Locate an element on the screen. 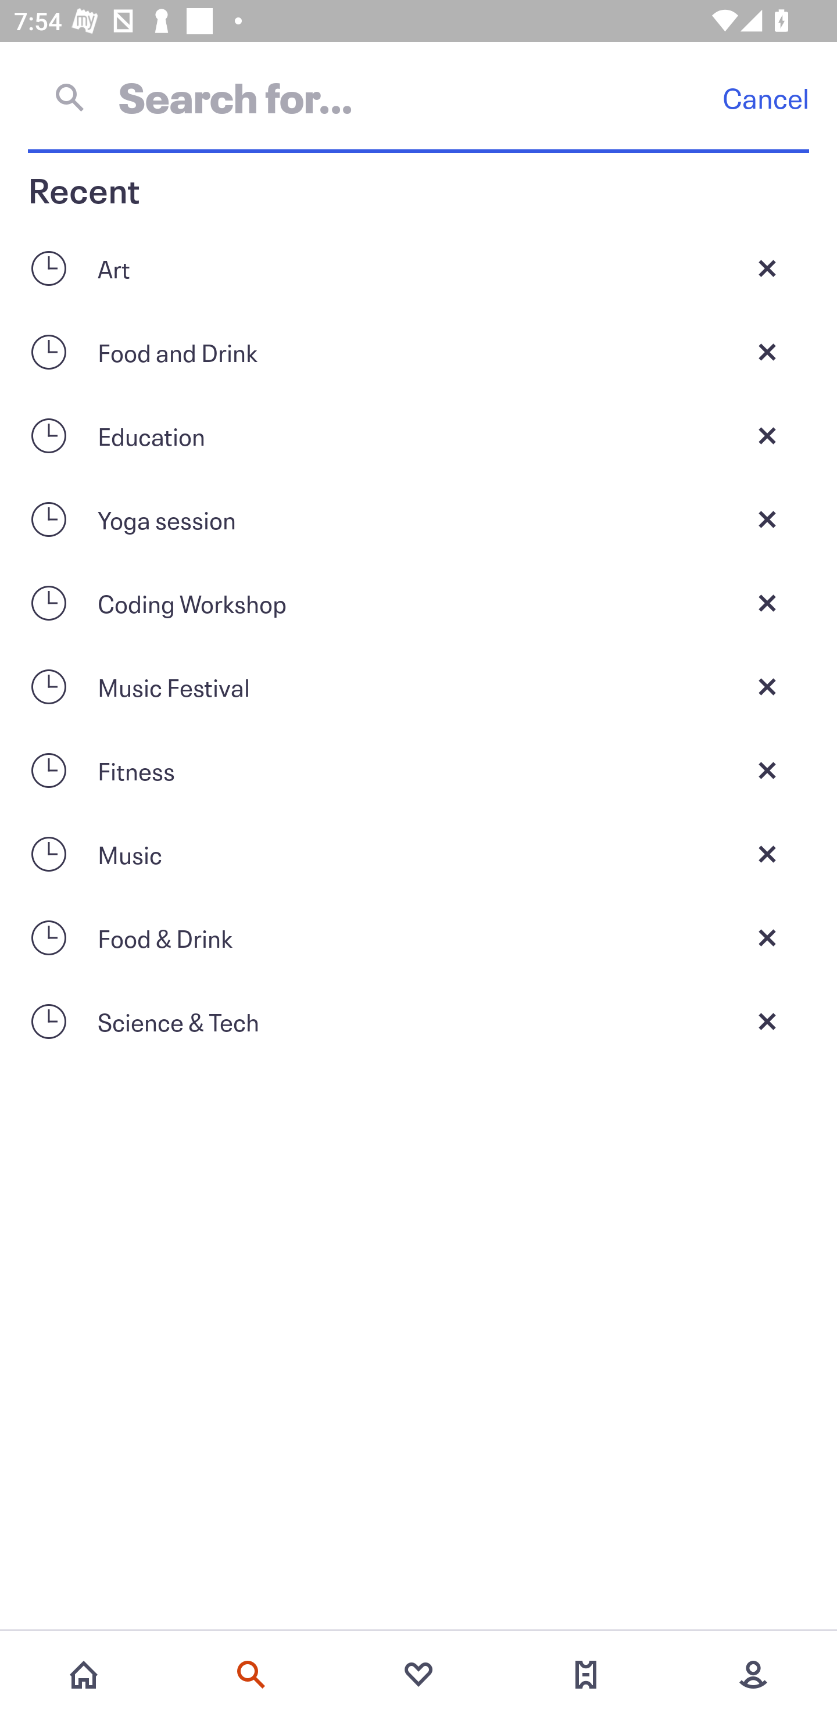 Image resolution: width=837 pixels, height=1720 pixels. More is located at coordinates (753, 1675).